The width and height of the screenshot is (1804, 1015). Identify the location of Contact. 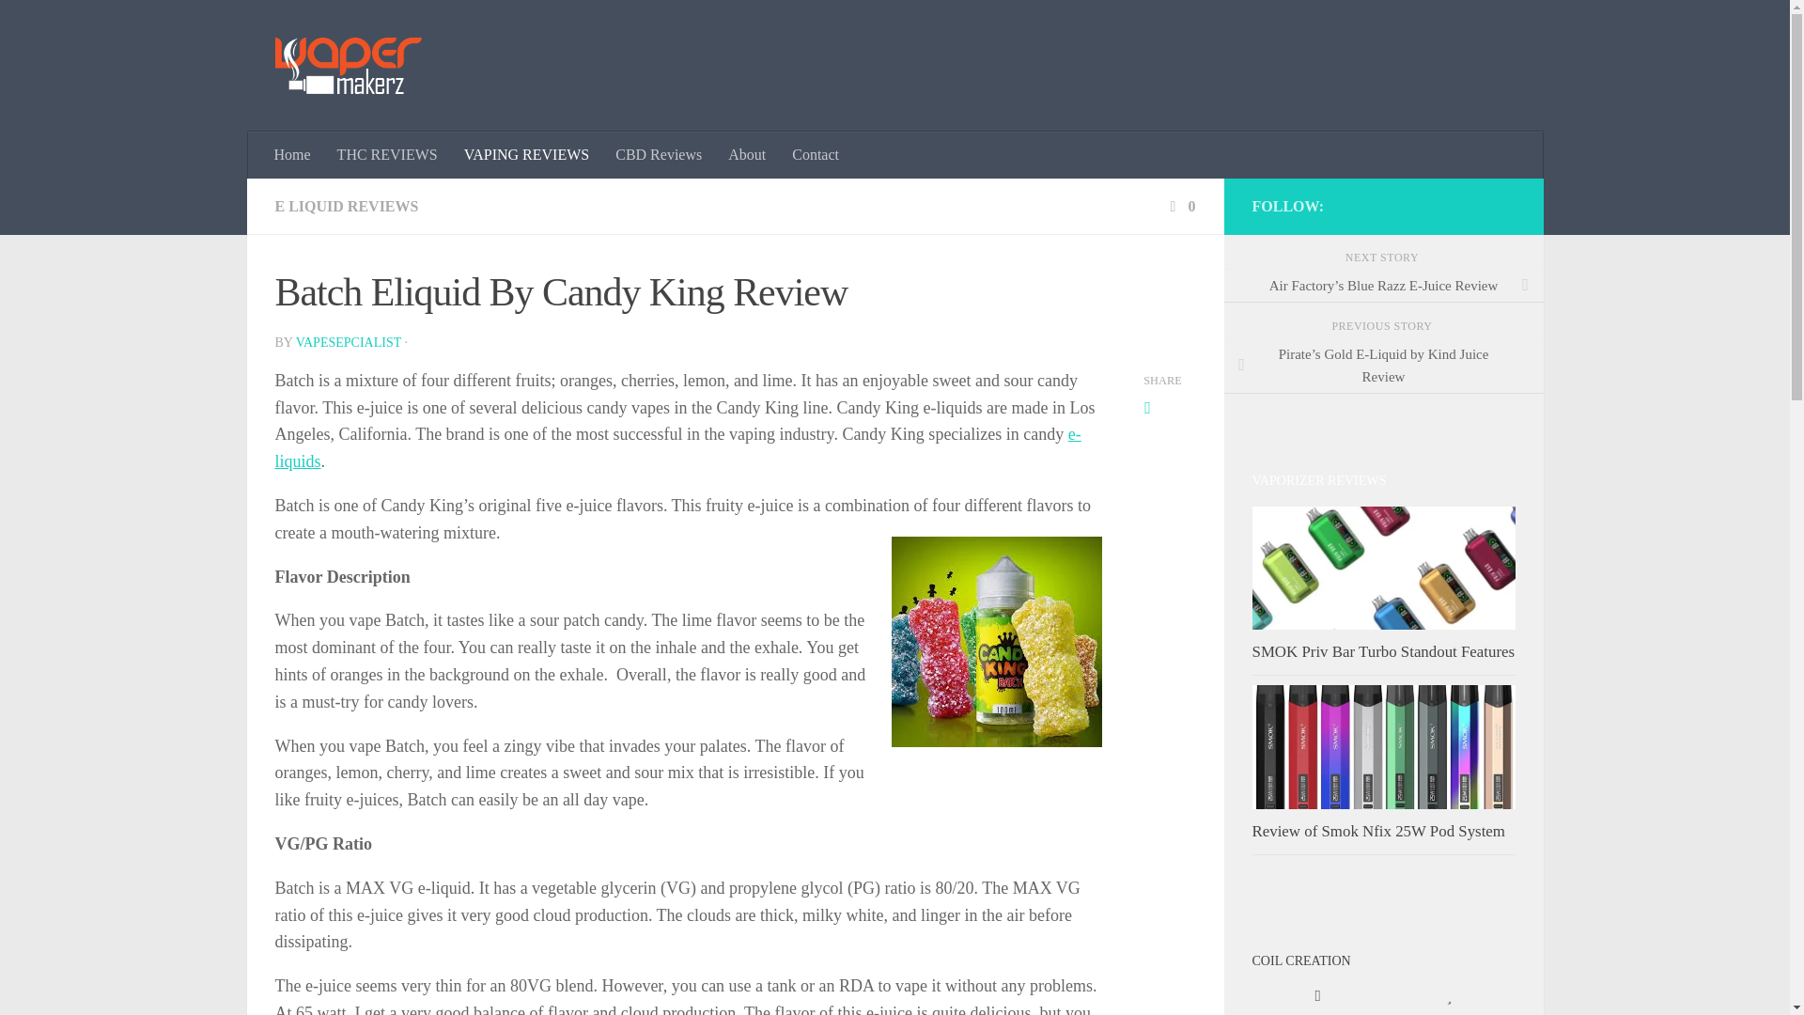
(816, 155).